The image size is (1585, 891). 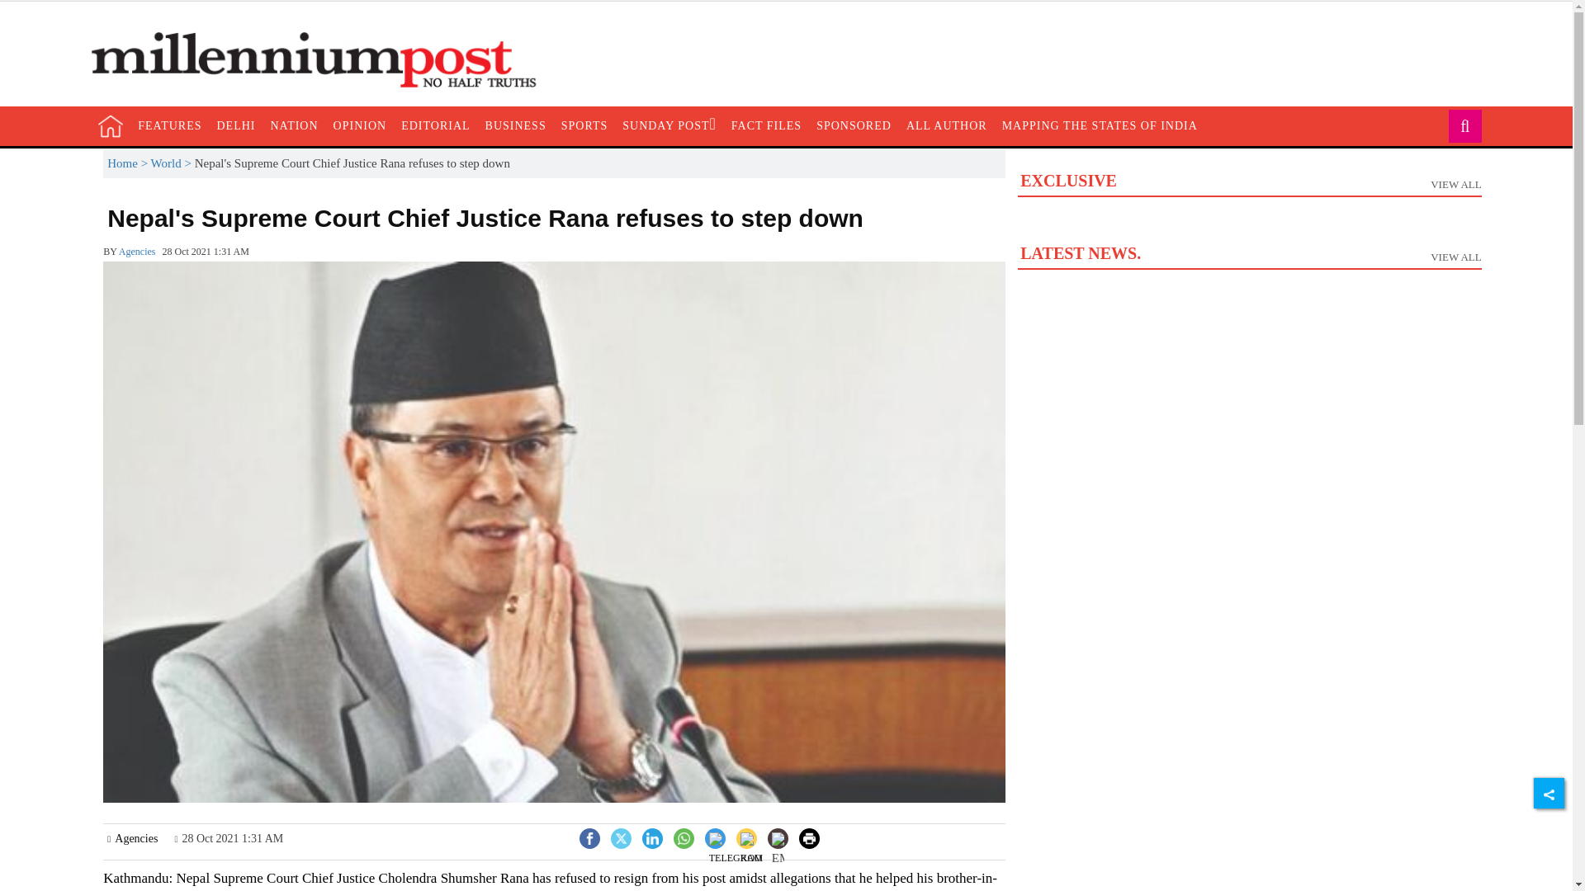 What do you see at coordinates (735, 851) in the screenshot?
I see `EDITORIAL` at bounding box center [735, 851].